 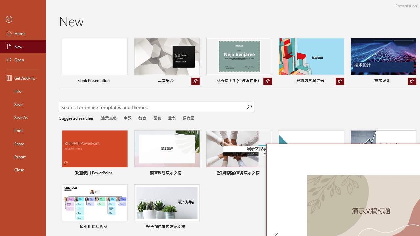 What do you see at coordinates (412, 81) in the screenshot?
I see `Unpin from list` at bounding box center [412, 81].